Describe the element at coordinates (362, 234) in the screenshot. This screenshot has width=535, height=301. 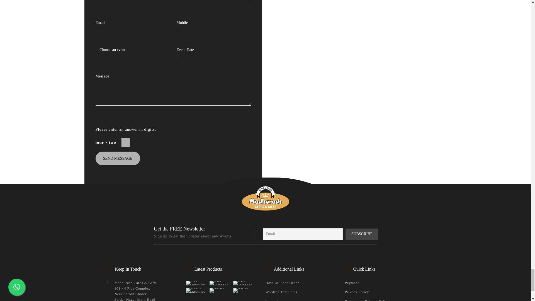
I see `SUBSCRIBE` at that location.